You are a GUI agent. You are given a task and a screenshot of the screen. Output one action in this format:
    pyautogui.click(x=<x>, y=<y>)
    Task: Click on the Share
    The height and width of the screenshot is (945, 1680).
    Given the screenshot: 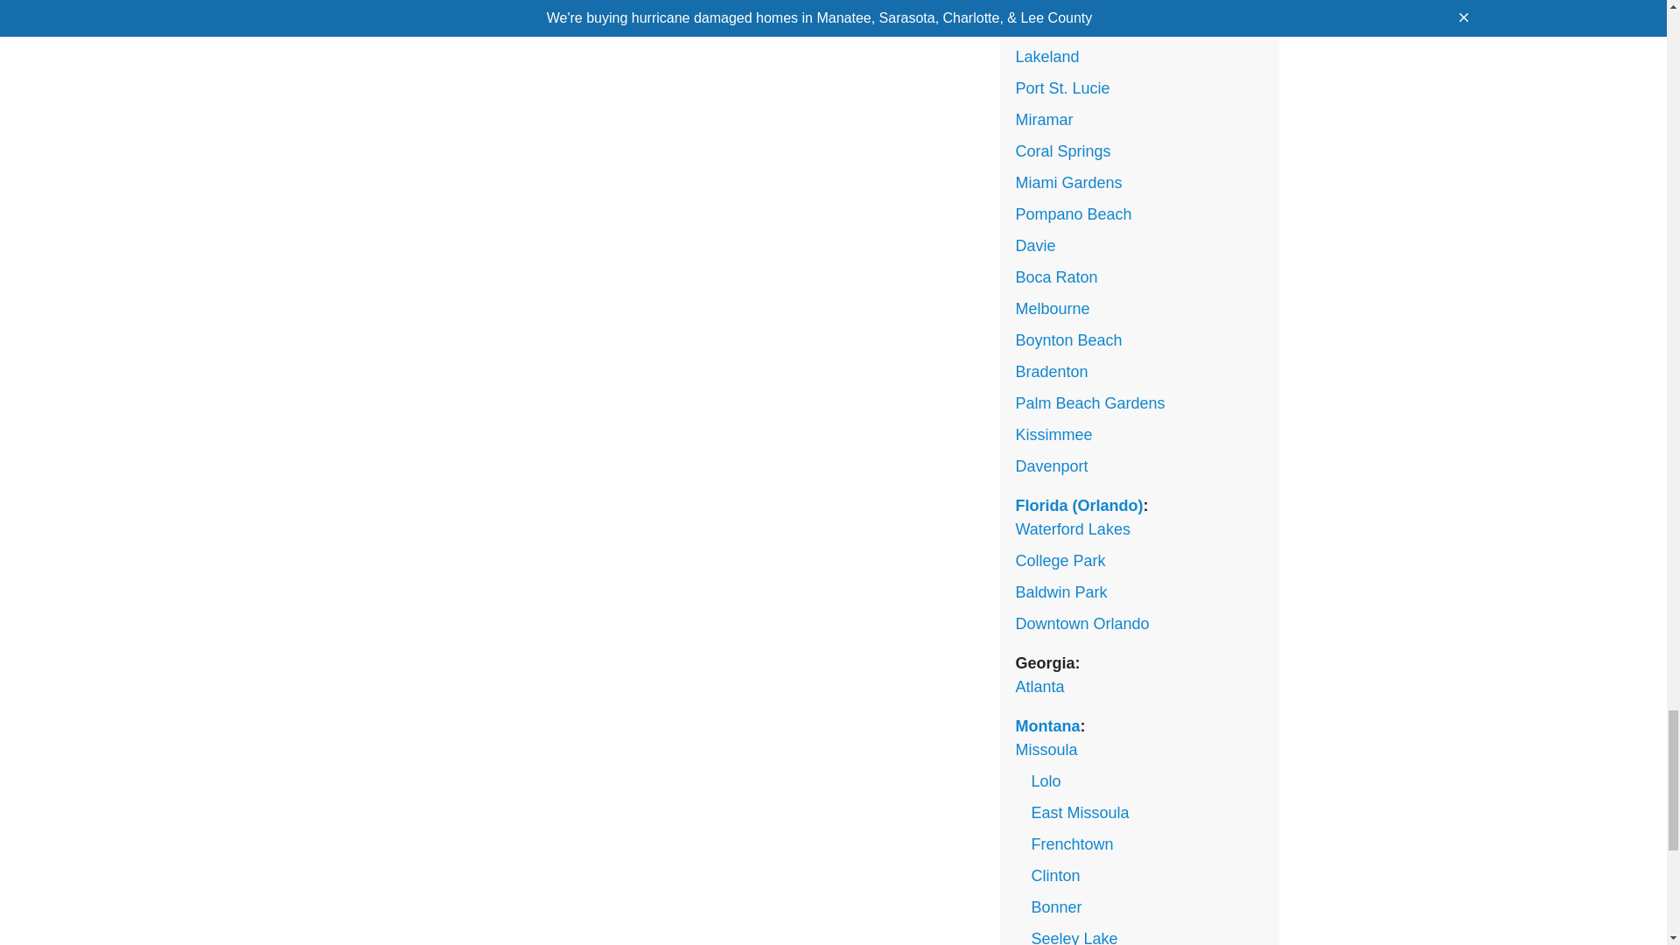 What is the action you would take?
    pyautogui.click(x=418, y=9)
    